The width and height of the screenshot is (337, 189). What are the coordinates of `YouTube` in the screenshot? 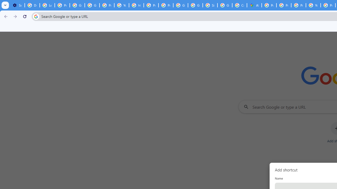 It's located at (122, 5).